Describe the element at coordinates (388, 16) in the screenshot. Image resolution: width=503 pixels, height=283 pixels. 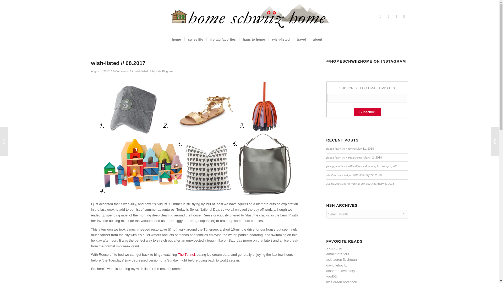
I see `Mail` at that location.